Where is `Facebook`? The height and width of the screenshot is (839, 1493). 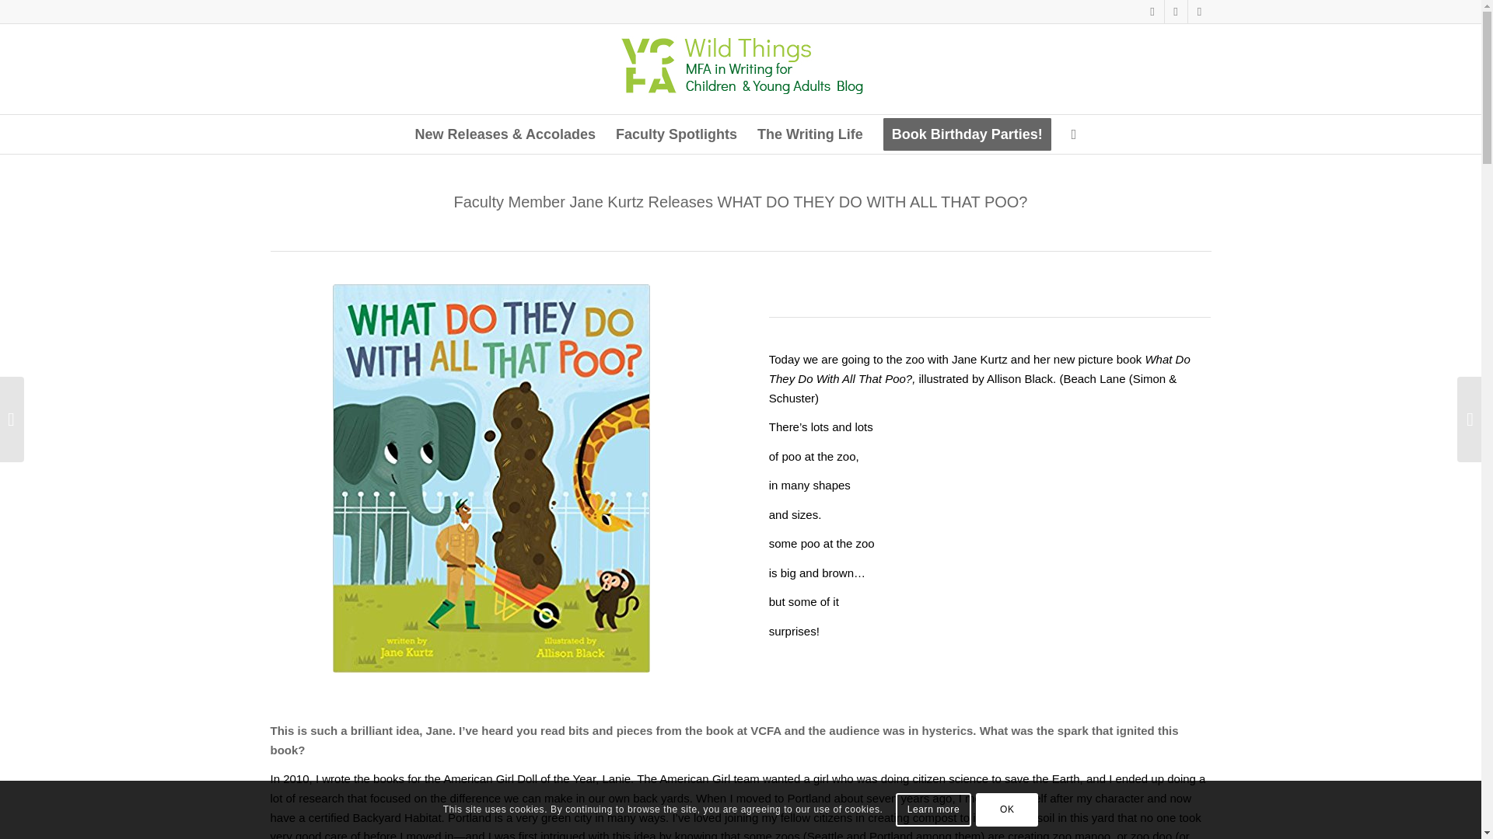 Facebook is located at coordinates (1176, 12).